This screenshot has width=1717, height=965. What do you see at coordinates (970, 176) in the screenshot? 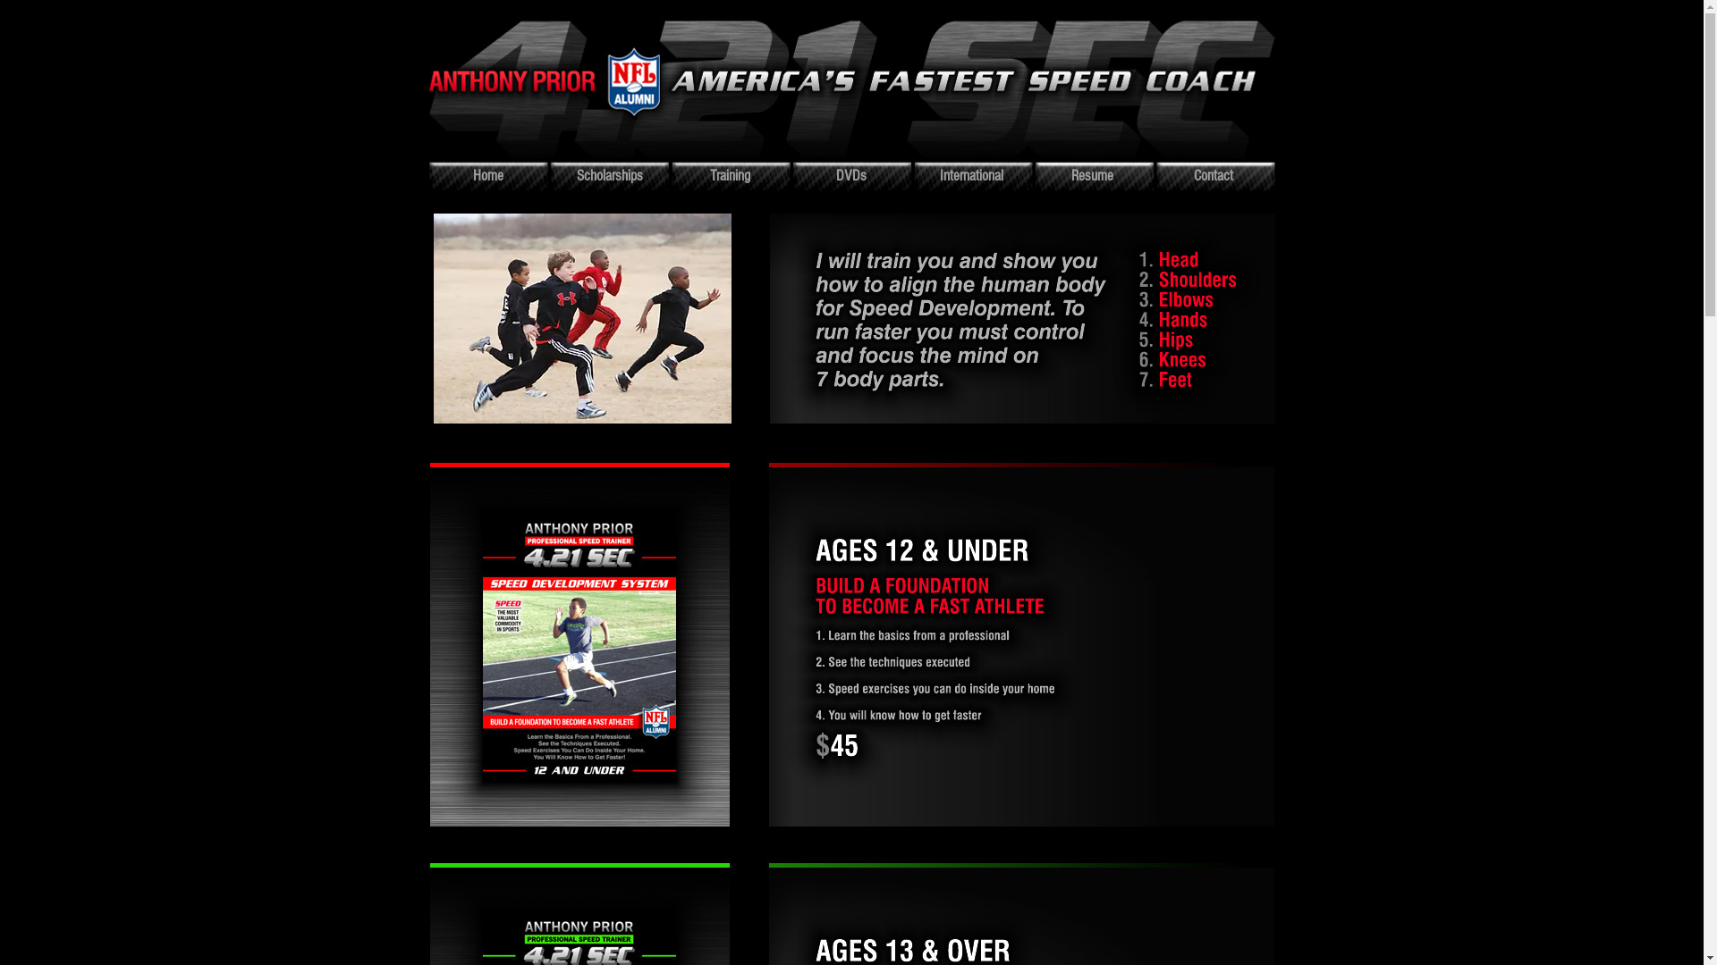
I see `International` at bounding box center [970, 176].